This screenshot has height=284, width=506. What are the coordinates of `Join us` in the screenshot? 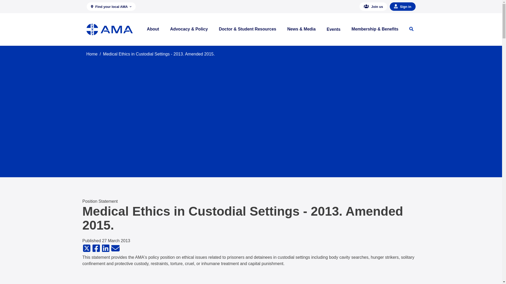 It's located at (373, 6).